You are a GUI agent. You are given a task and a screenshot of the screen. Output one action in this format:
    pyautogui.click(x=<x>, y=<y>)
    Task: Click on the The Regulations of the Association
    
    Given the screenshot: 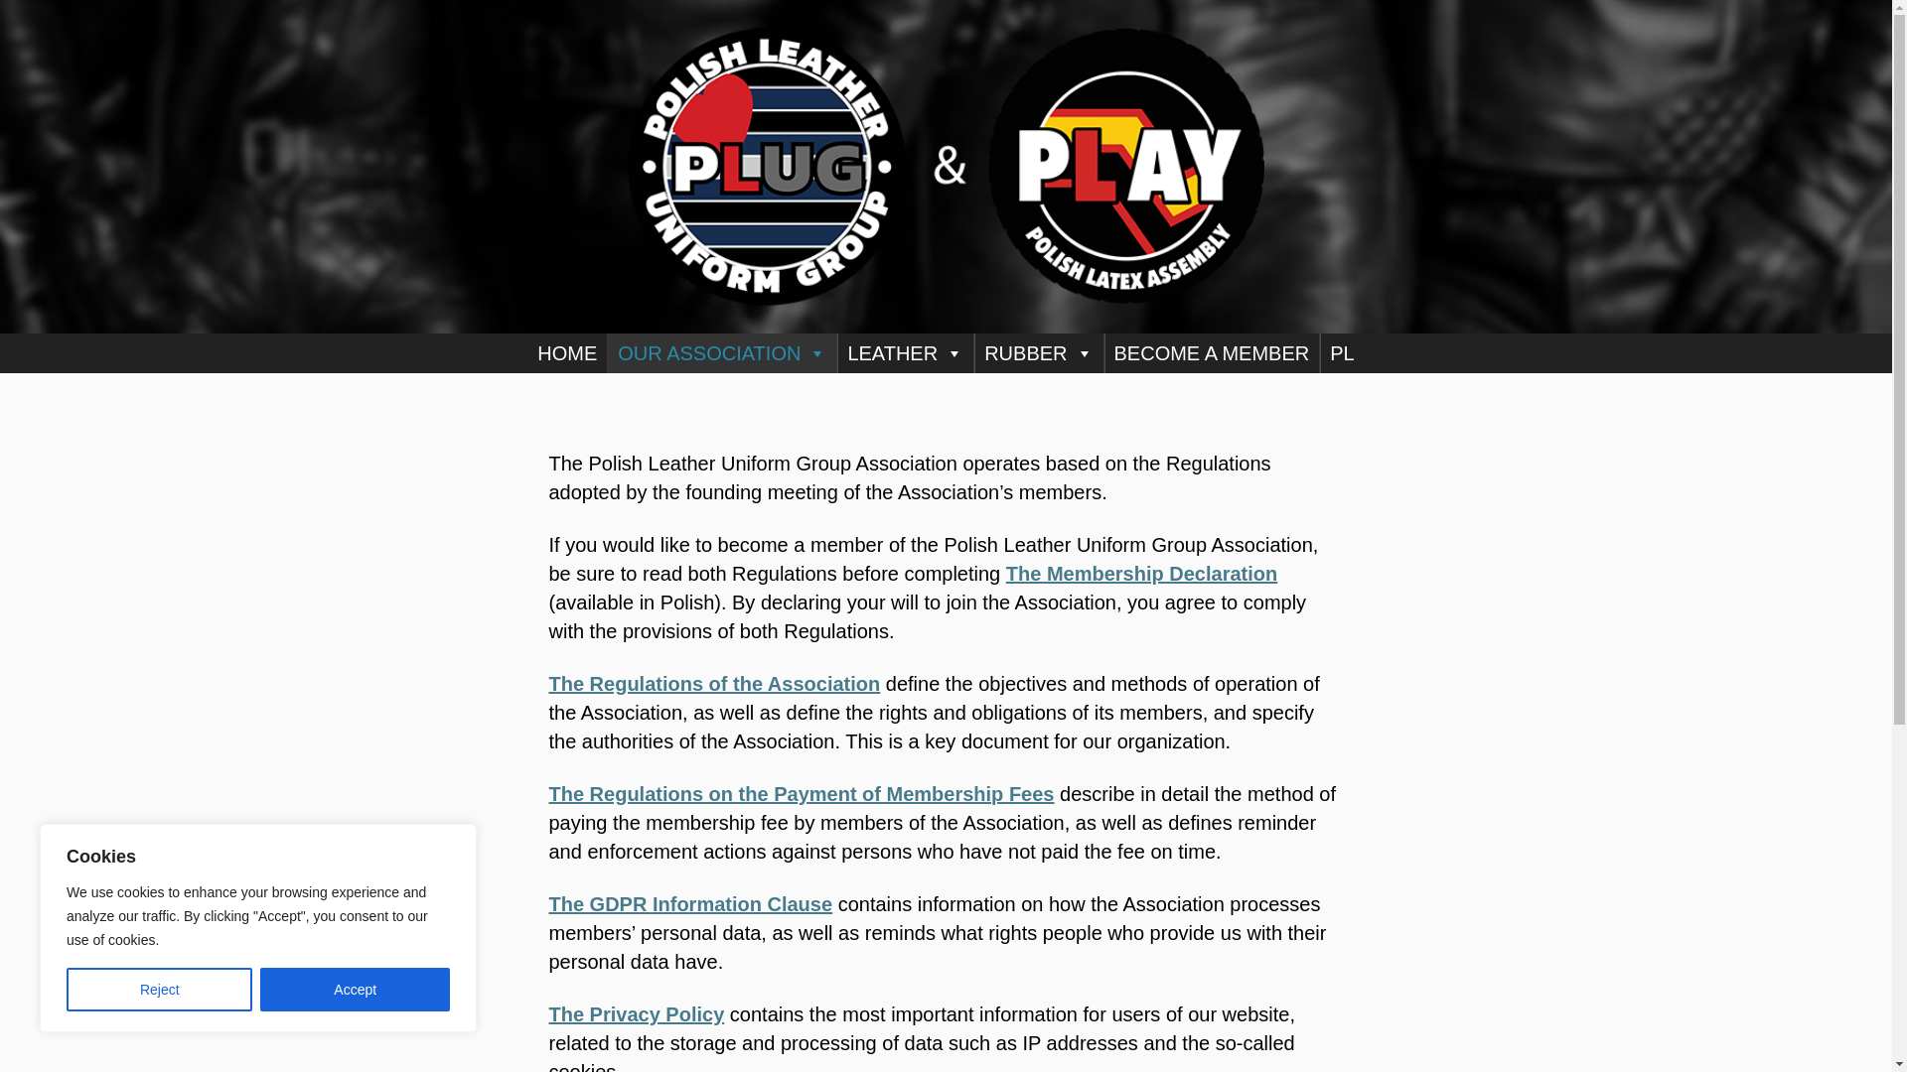 What is the action you would take?
    pyautogui.click(x=713, y=683)
    